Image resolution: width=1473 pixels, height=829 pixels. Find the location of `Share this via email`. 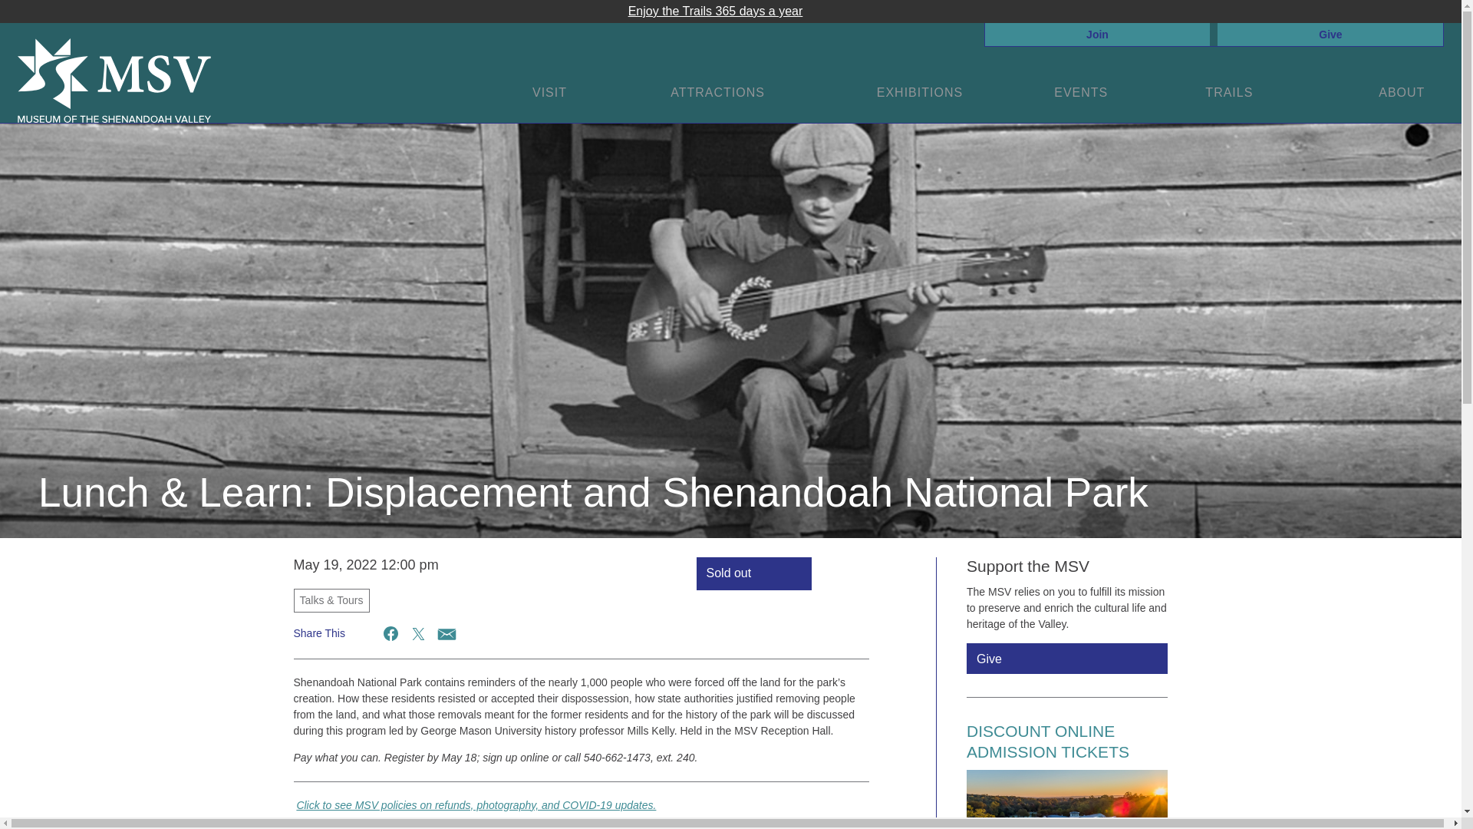

Share this via email is located at coordinates (445, 634).